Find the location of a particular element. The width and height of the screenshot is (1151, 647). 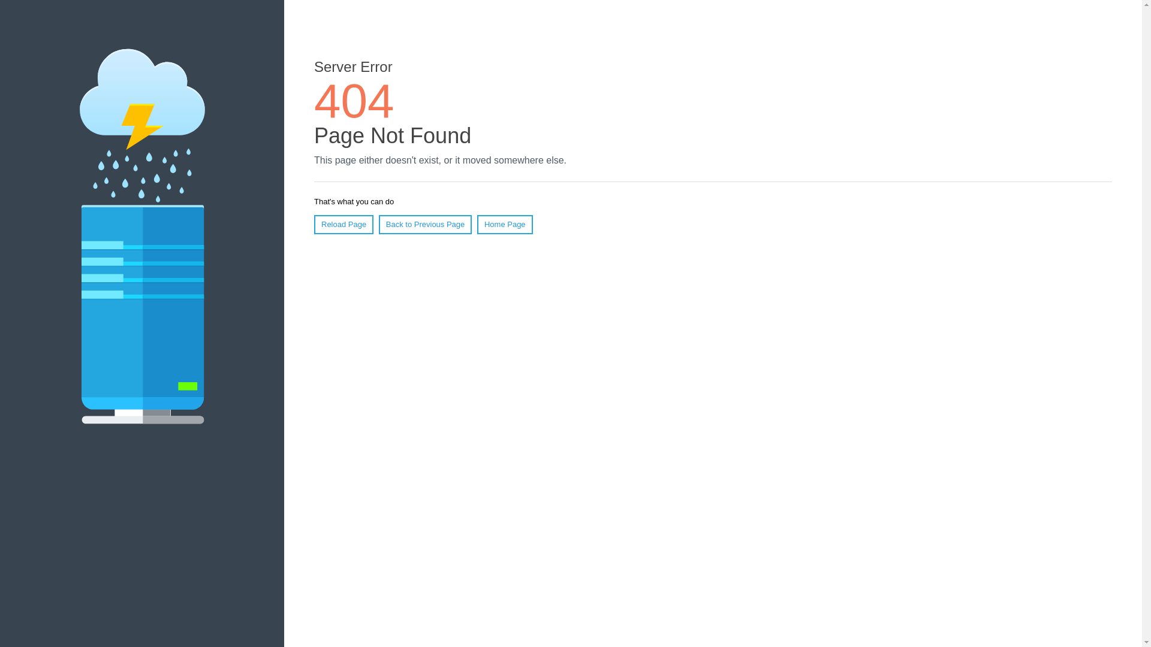

Home Page is located at coordinates (505, 225).